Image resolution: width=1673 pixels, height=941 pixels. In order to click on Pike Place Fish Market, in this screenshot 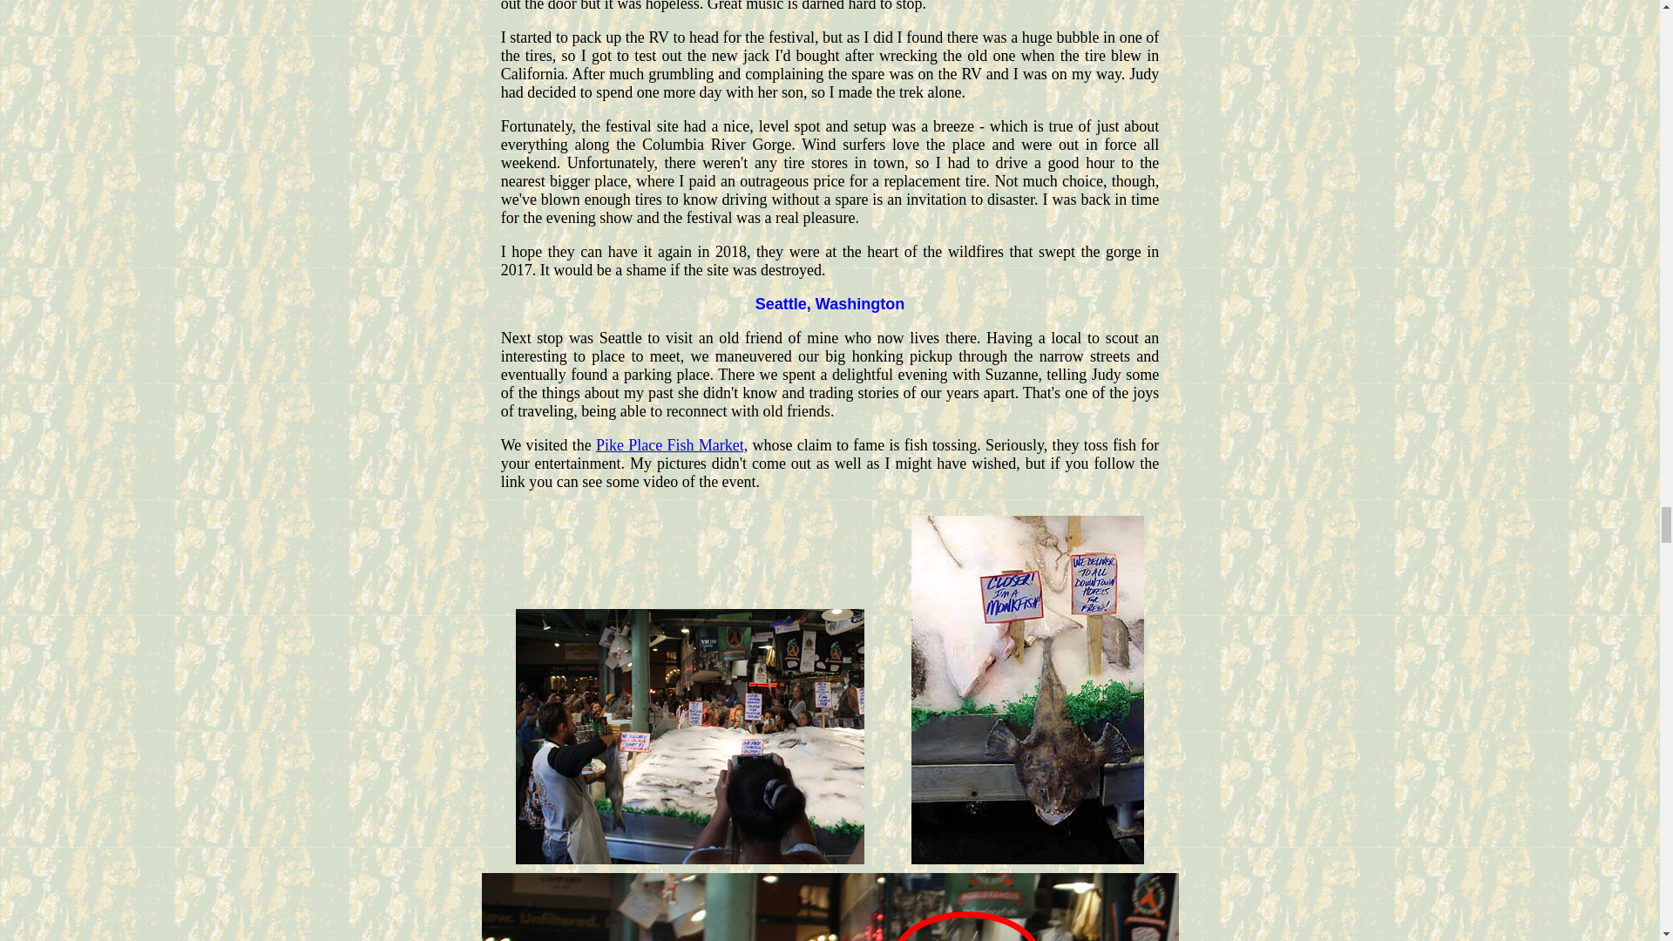, I will do `click(671, 444)`.